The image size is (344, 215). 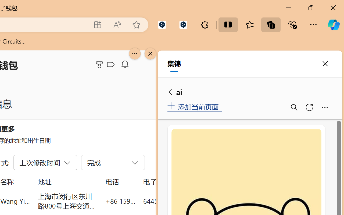 What do you see at coordinates (100, 64) in the screenshot?
I see `Microsoft Rewards` at bounding box center [100, 64].